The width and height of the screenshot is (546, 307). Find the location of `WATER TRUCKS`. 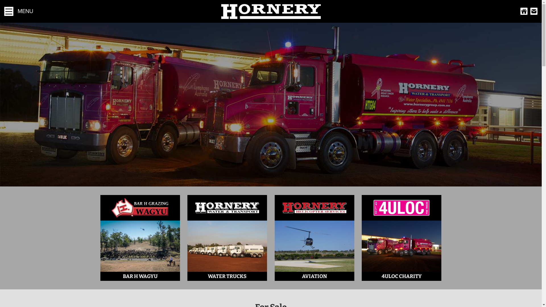

WATER TRUCKS is located at coordinates (227, 238).